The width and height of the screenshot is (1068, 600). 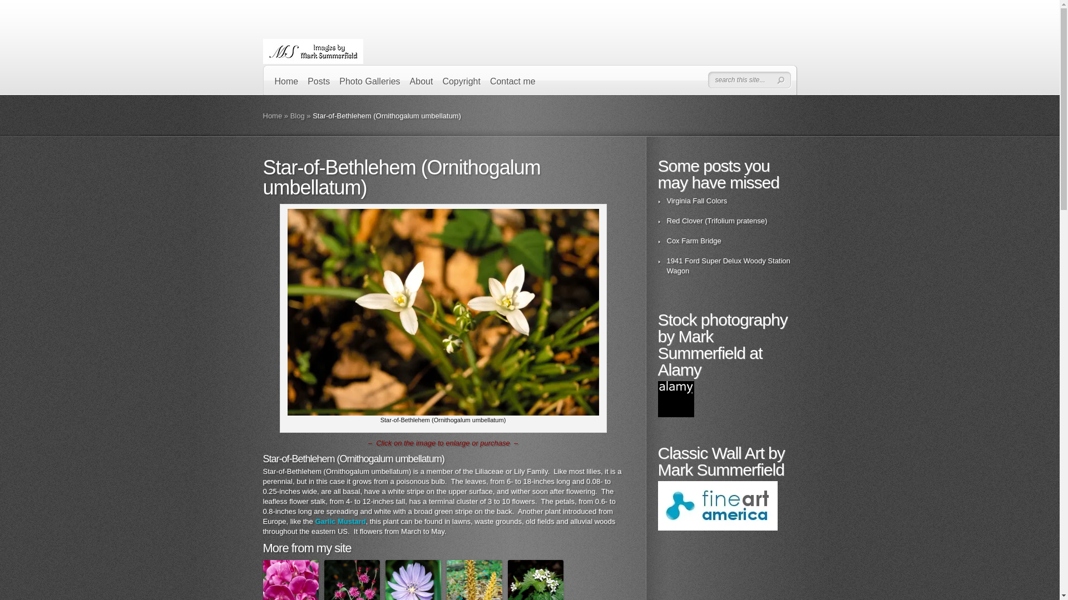 What do you see at coordinates (694, 240) in the screenshot?
I see `Permanent link to Cox Farm Bridge` at bounding box center [694, 240].